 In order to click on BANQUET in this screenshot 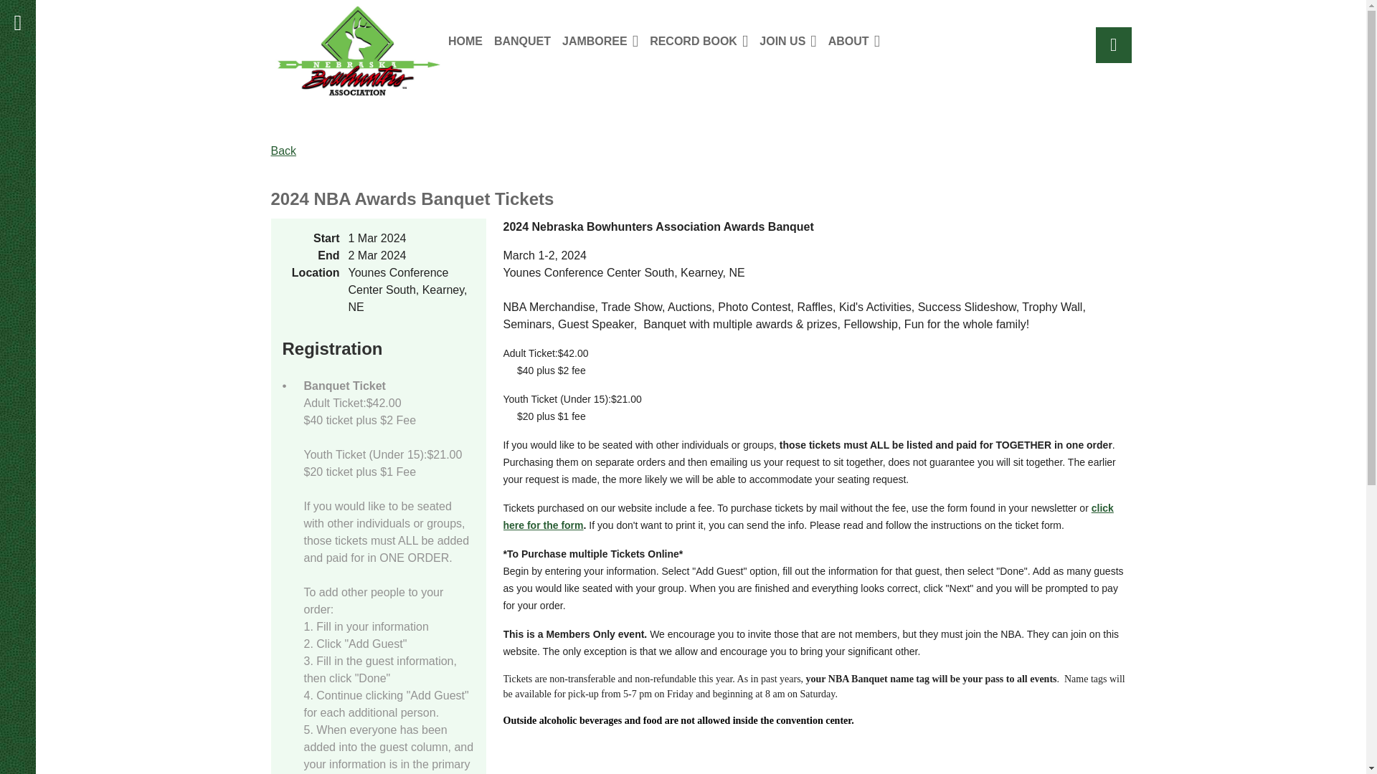, I will do `click(528, 40)`.